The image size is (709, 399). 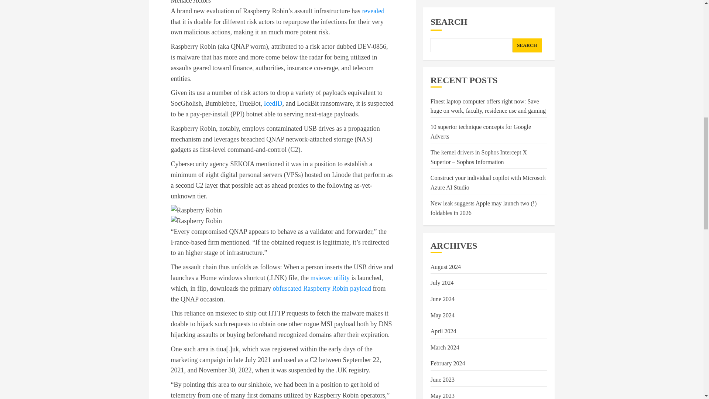 What do you see at coordinates (321, 288) in the screenshot?
I see `obfuscated Raspberry Robin payload` at bounding box center [321, 288].